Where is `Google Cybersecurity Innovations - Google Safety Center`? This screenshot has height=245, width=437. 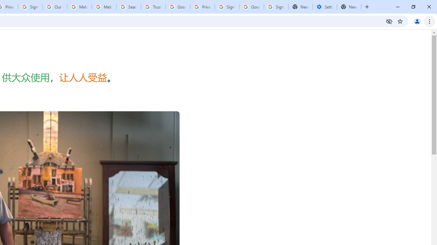
Google Cybersecurity Innovations - Google Safety Center is located at coordinates (252, 7).